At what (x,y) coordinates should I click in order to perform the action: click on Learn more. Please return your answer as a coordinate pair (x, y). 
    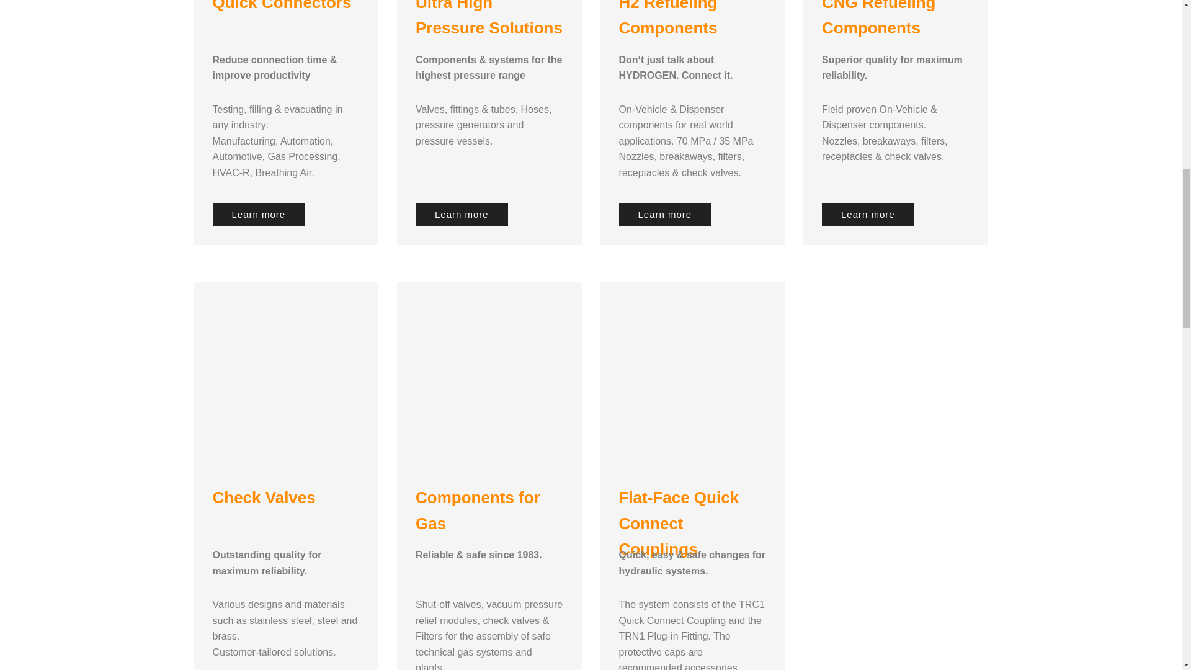
    Looking at the image, I should click on (258, 213).